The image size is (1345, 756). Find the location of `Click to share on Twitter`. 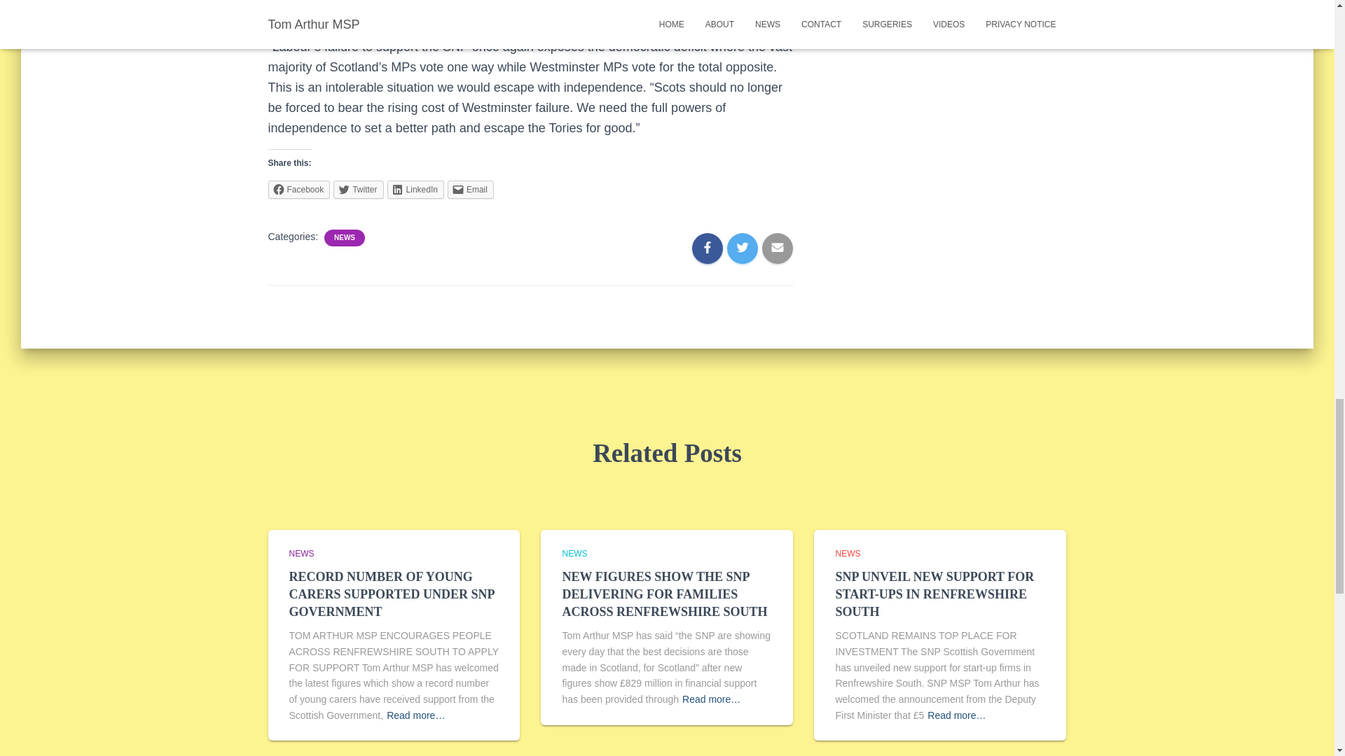

Click to share on Twitter is located at coordinates (359, 190).